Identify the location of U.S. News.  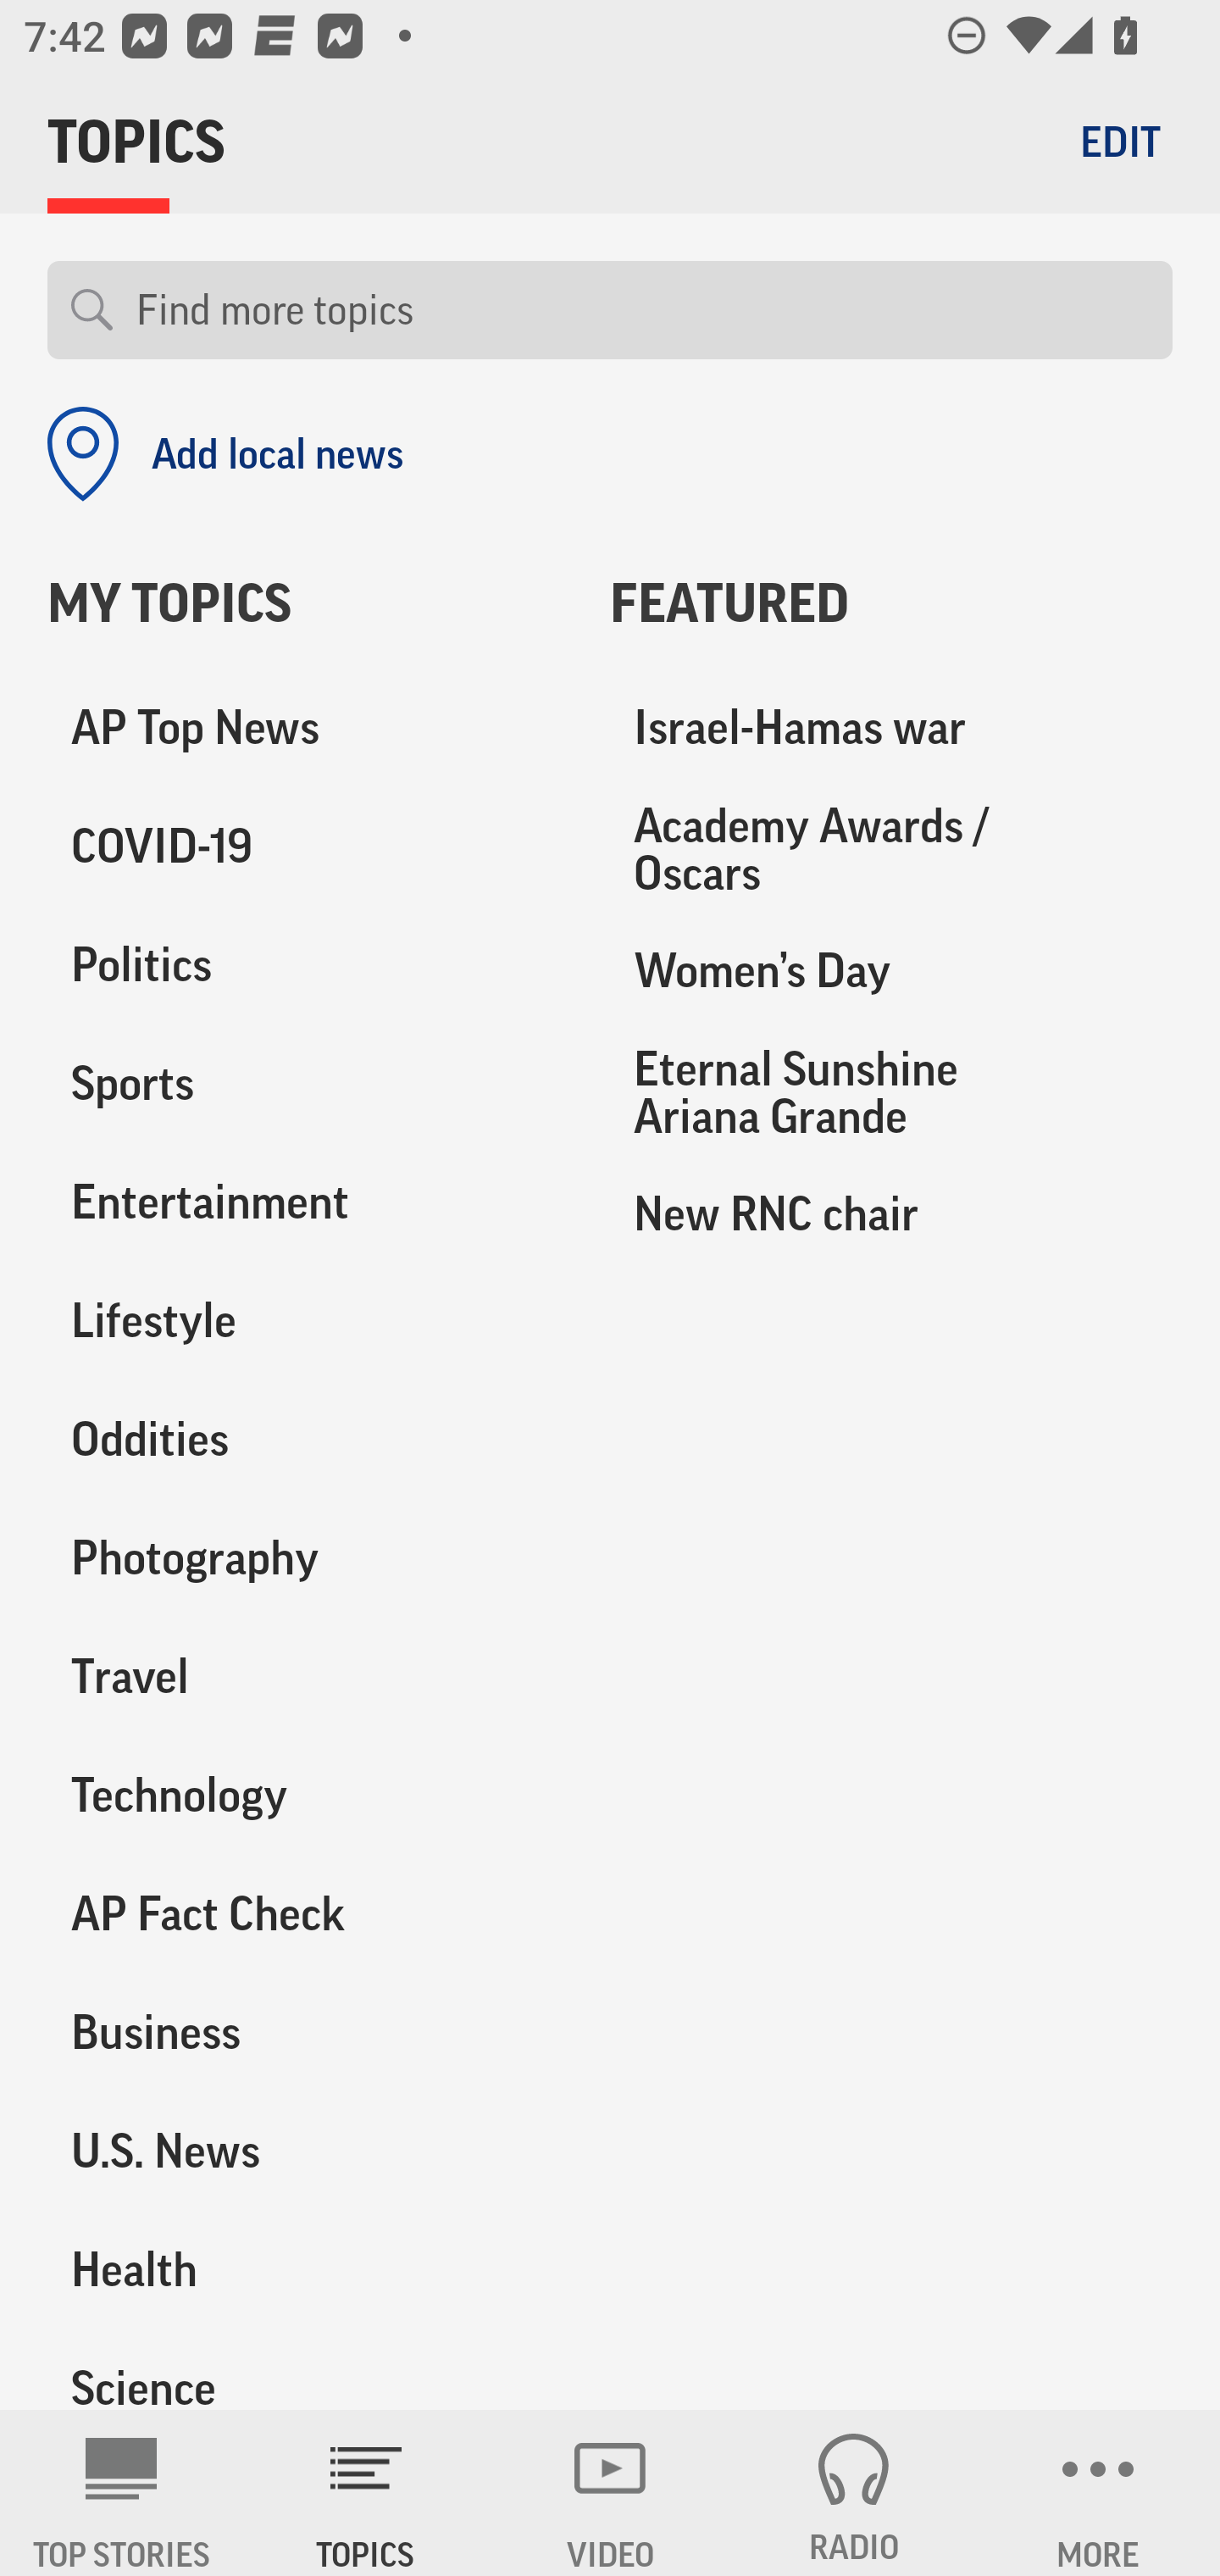
(305, 2151).